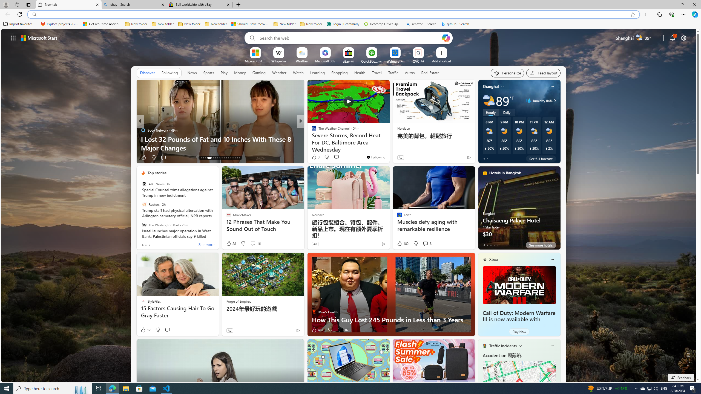 Image resolution: width=701 pixels, height=394 pixels. Describe the element at coordinates (410, 73) in the screenshot. I see `Autos` at that location.